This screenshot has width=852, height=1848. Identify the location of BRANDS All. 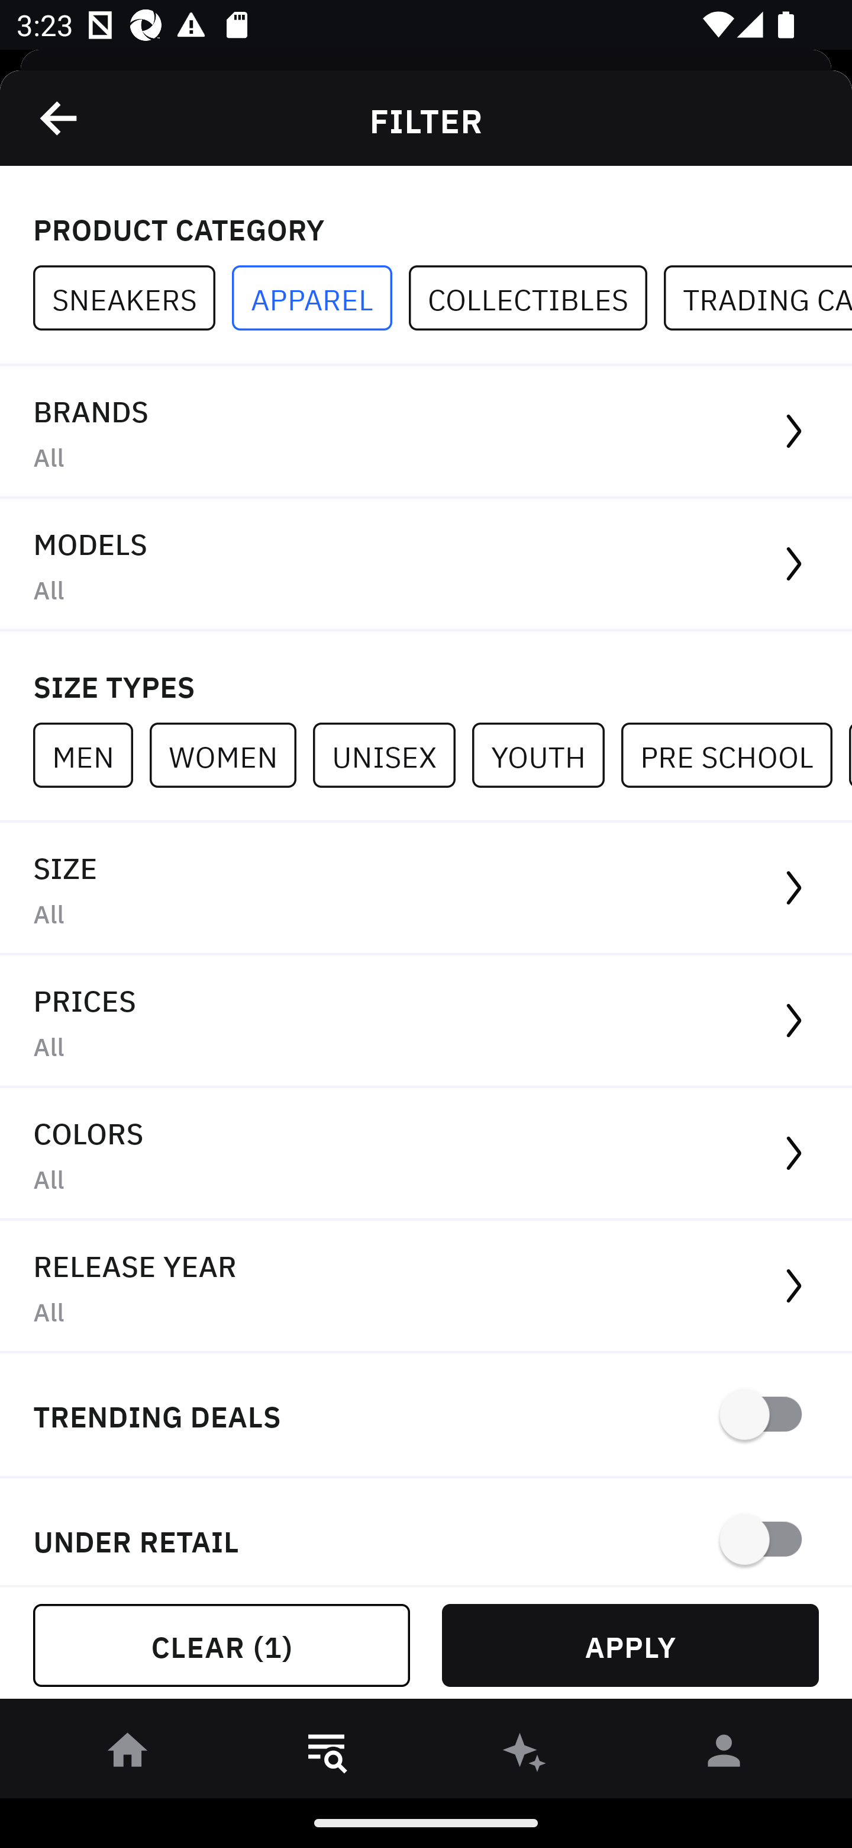
(426, 432).